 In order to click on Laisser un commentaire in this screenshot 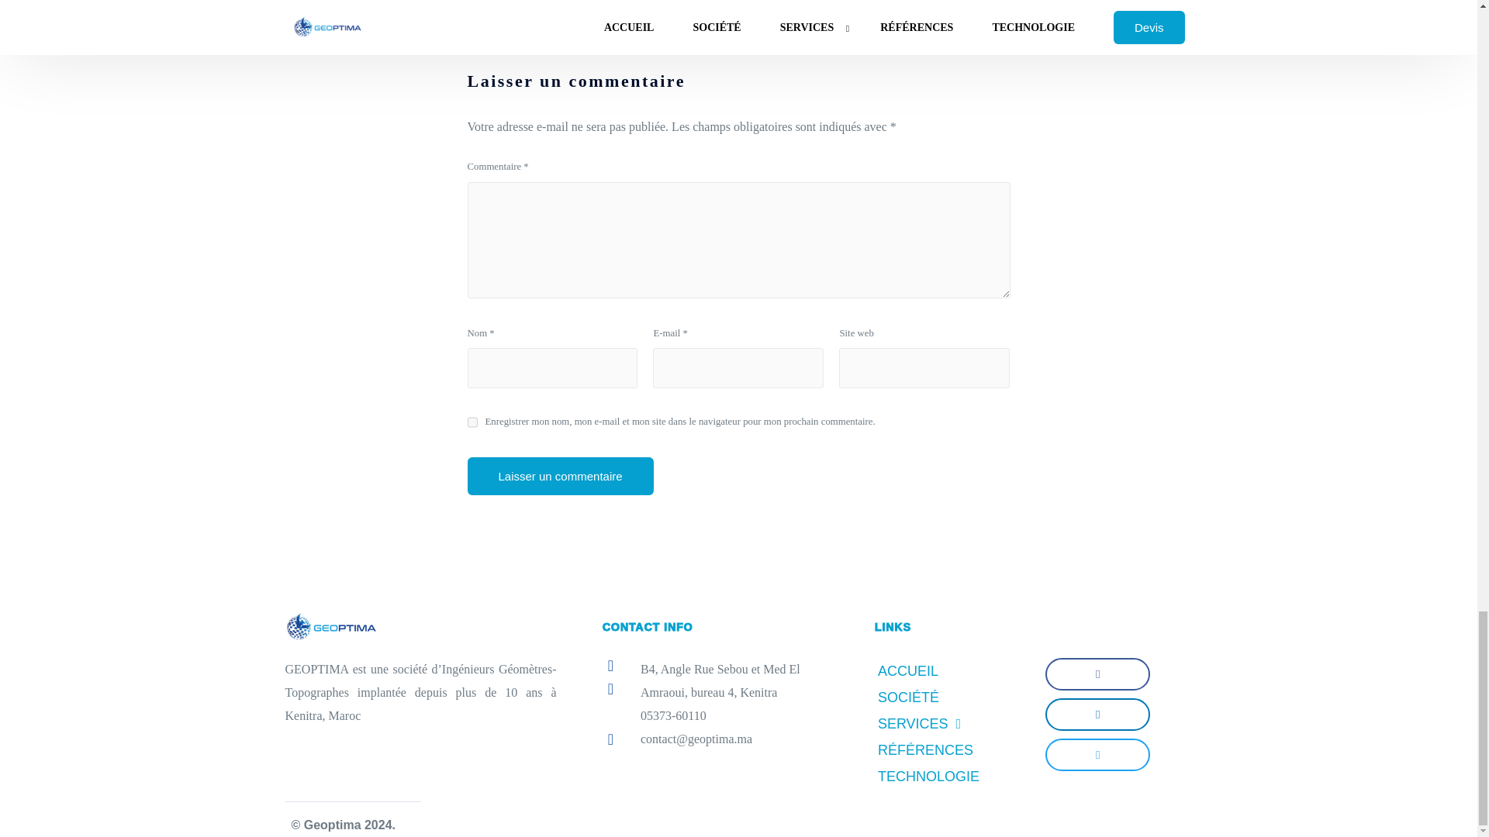, I will do `click(560, 476)`.